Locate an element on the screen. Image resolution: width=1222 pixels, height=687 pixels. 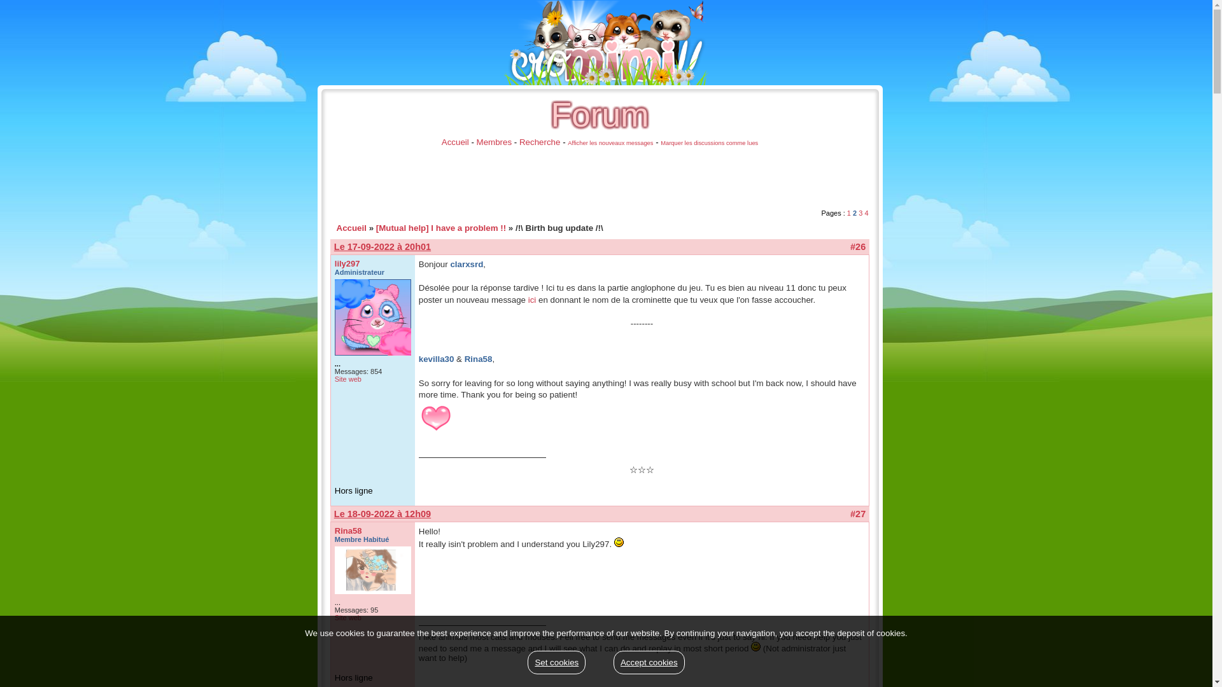
Afficher les nouveaux messages is located at coordinates (610, 143).